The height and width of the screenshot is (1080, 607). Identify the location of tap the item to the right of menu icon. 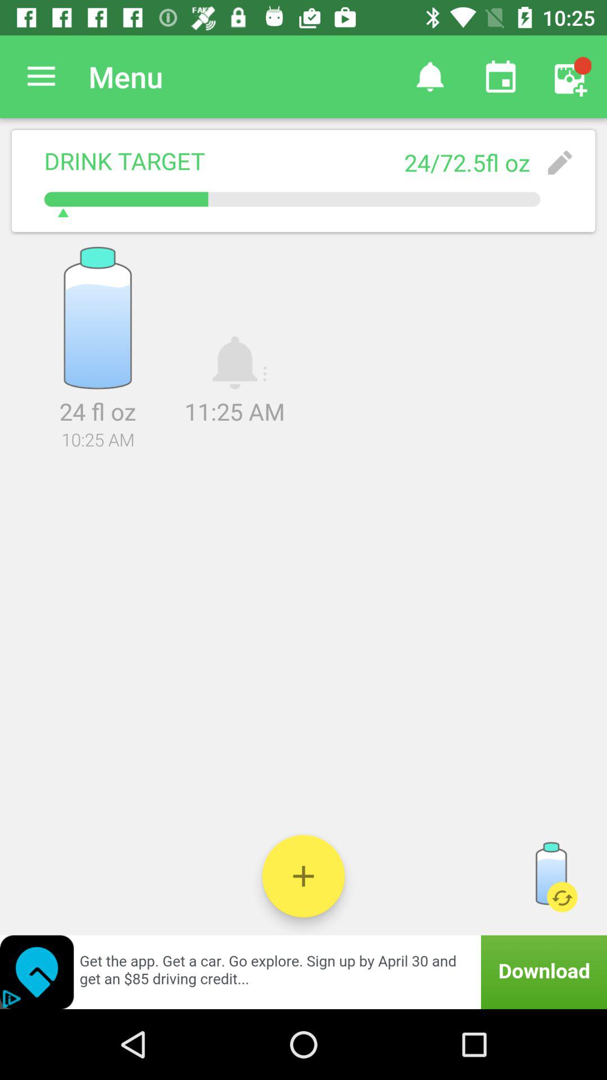
(429, 76).